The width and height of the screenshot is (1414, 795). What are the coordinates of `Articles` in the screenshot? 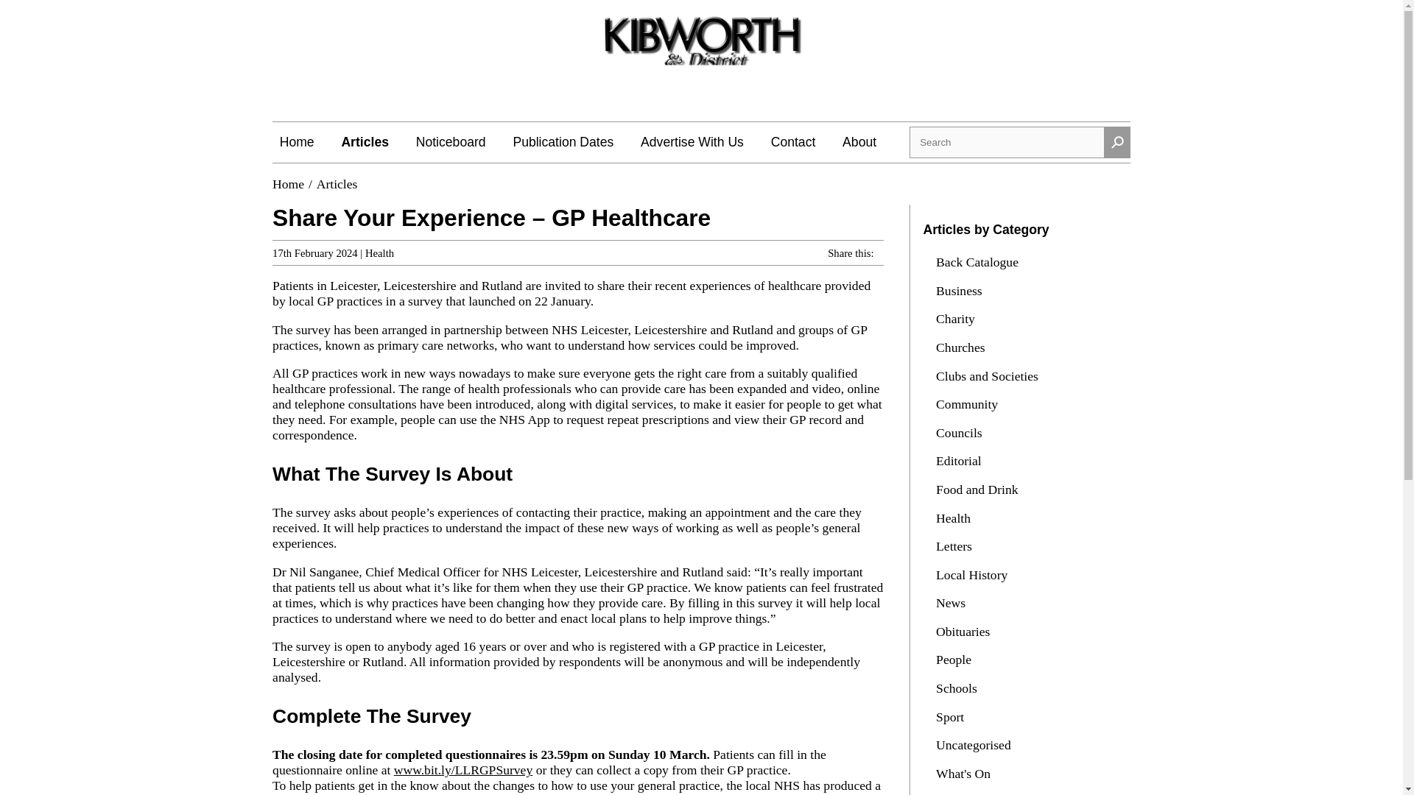 It's located at (337, 184).